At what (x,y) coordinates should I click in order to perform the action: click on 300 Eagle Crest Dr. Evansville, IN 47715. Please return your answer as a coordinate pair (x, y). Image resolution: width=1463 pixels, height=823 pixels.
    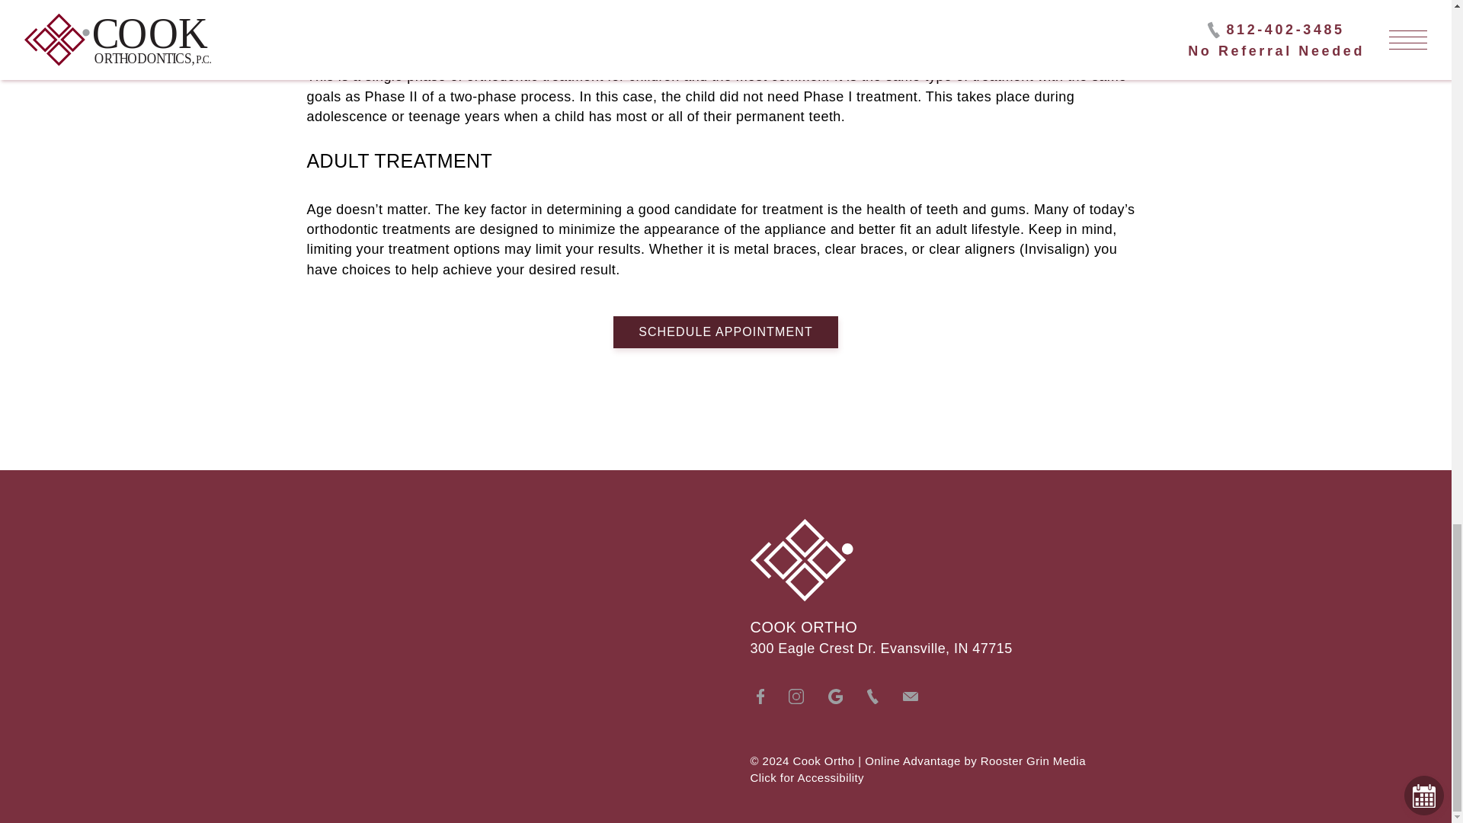
    Looking at the image, I should click on (881, 648).